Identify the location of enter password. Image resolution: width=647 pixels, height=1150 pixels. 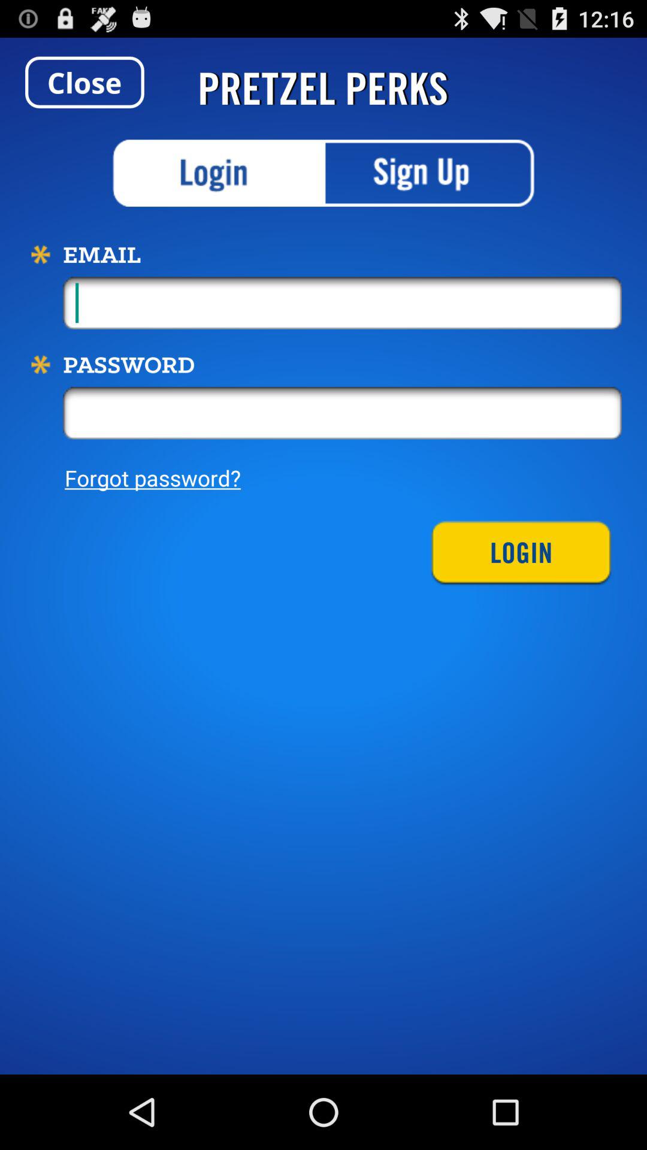
(343, 413).